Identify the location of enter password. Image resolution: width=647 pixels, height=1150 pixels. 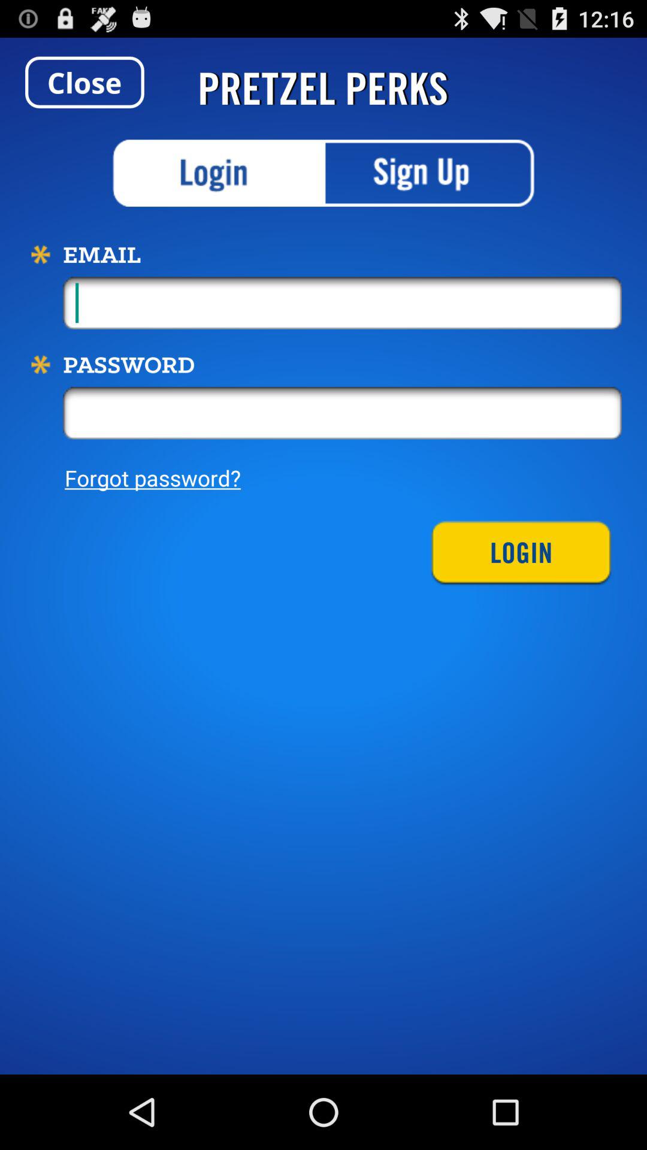
(343, 413).